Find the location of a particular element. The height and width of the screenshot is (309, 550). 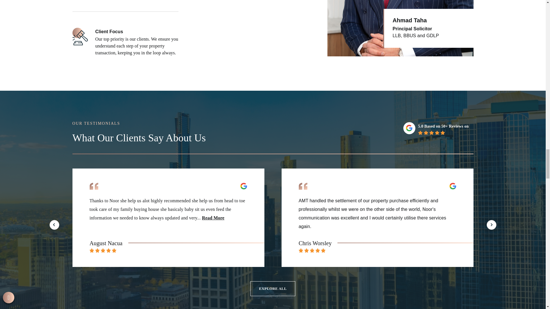

star is located at coordinates (431, 132).